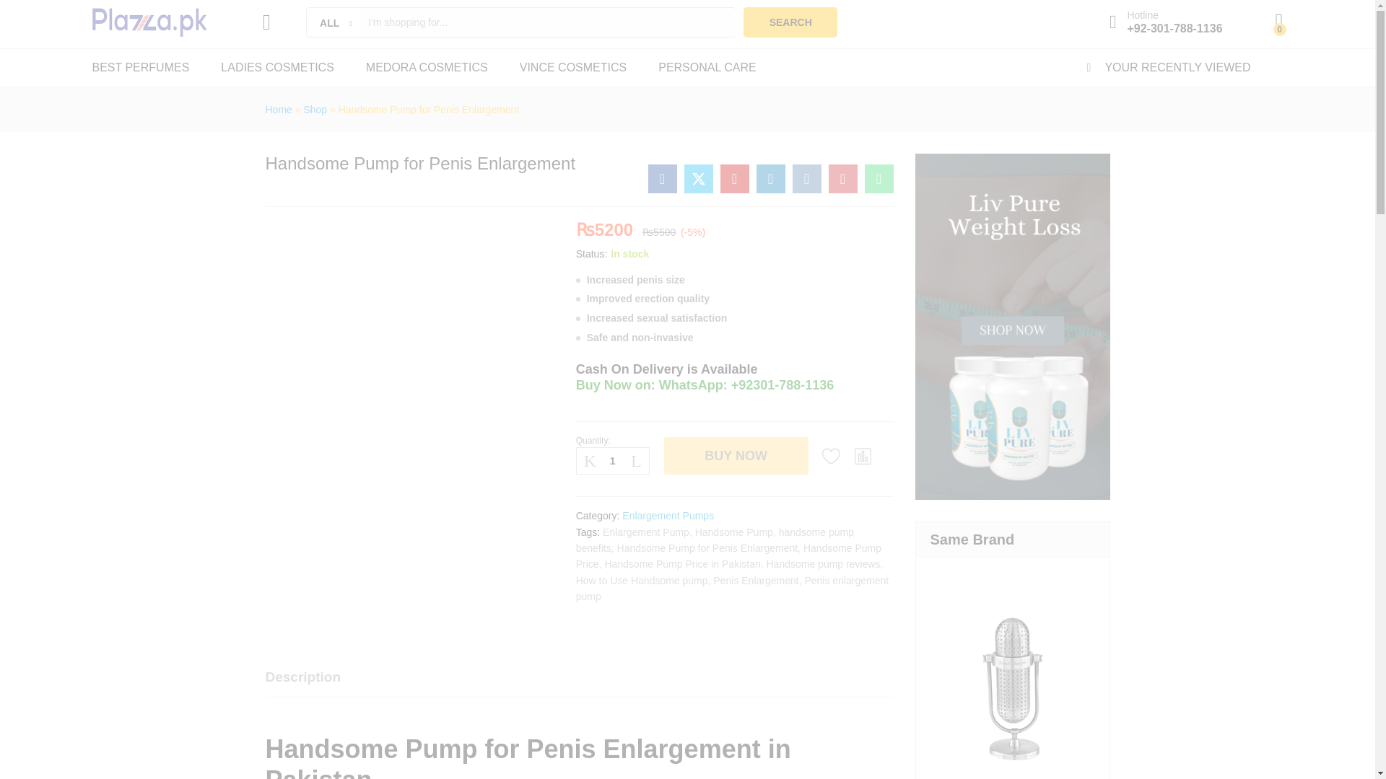 This screenshot has height=779, width=1386. Describe the element at coordinates (277, 68) in the screenshot. I see `LADIES COSMETICS` at that location.